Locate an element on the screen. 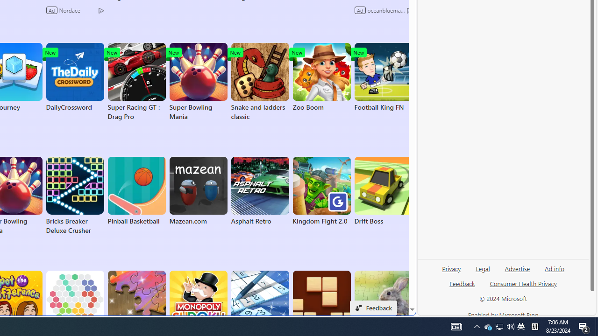 This screenshot has width=598, height=336. Zoo Boom is located at coordinates (321, 77).